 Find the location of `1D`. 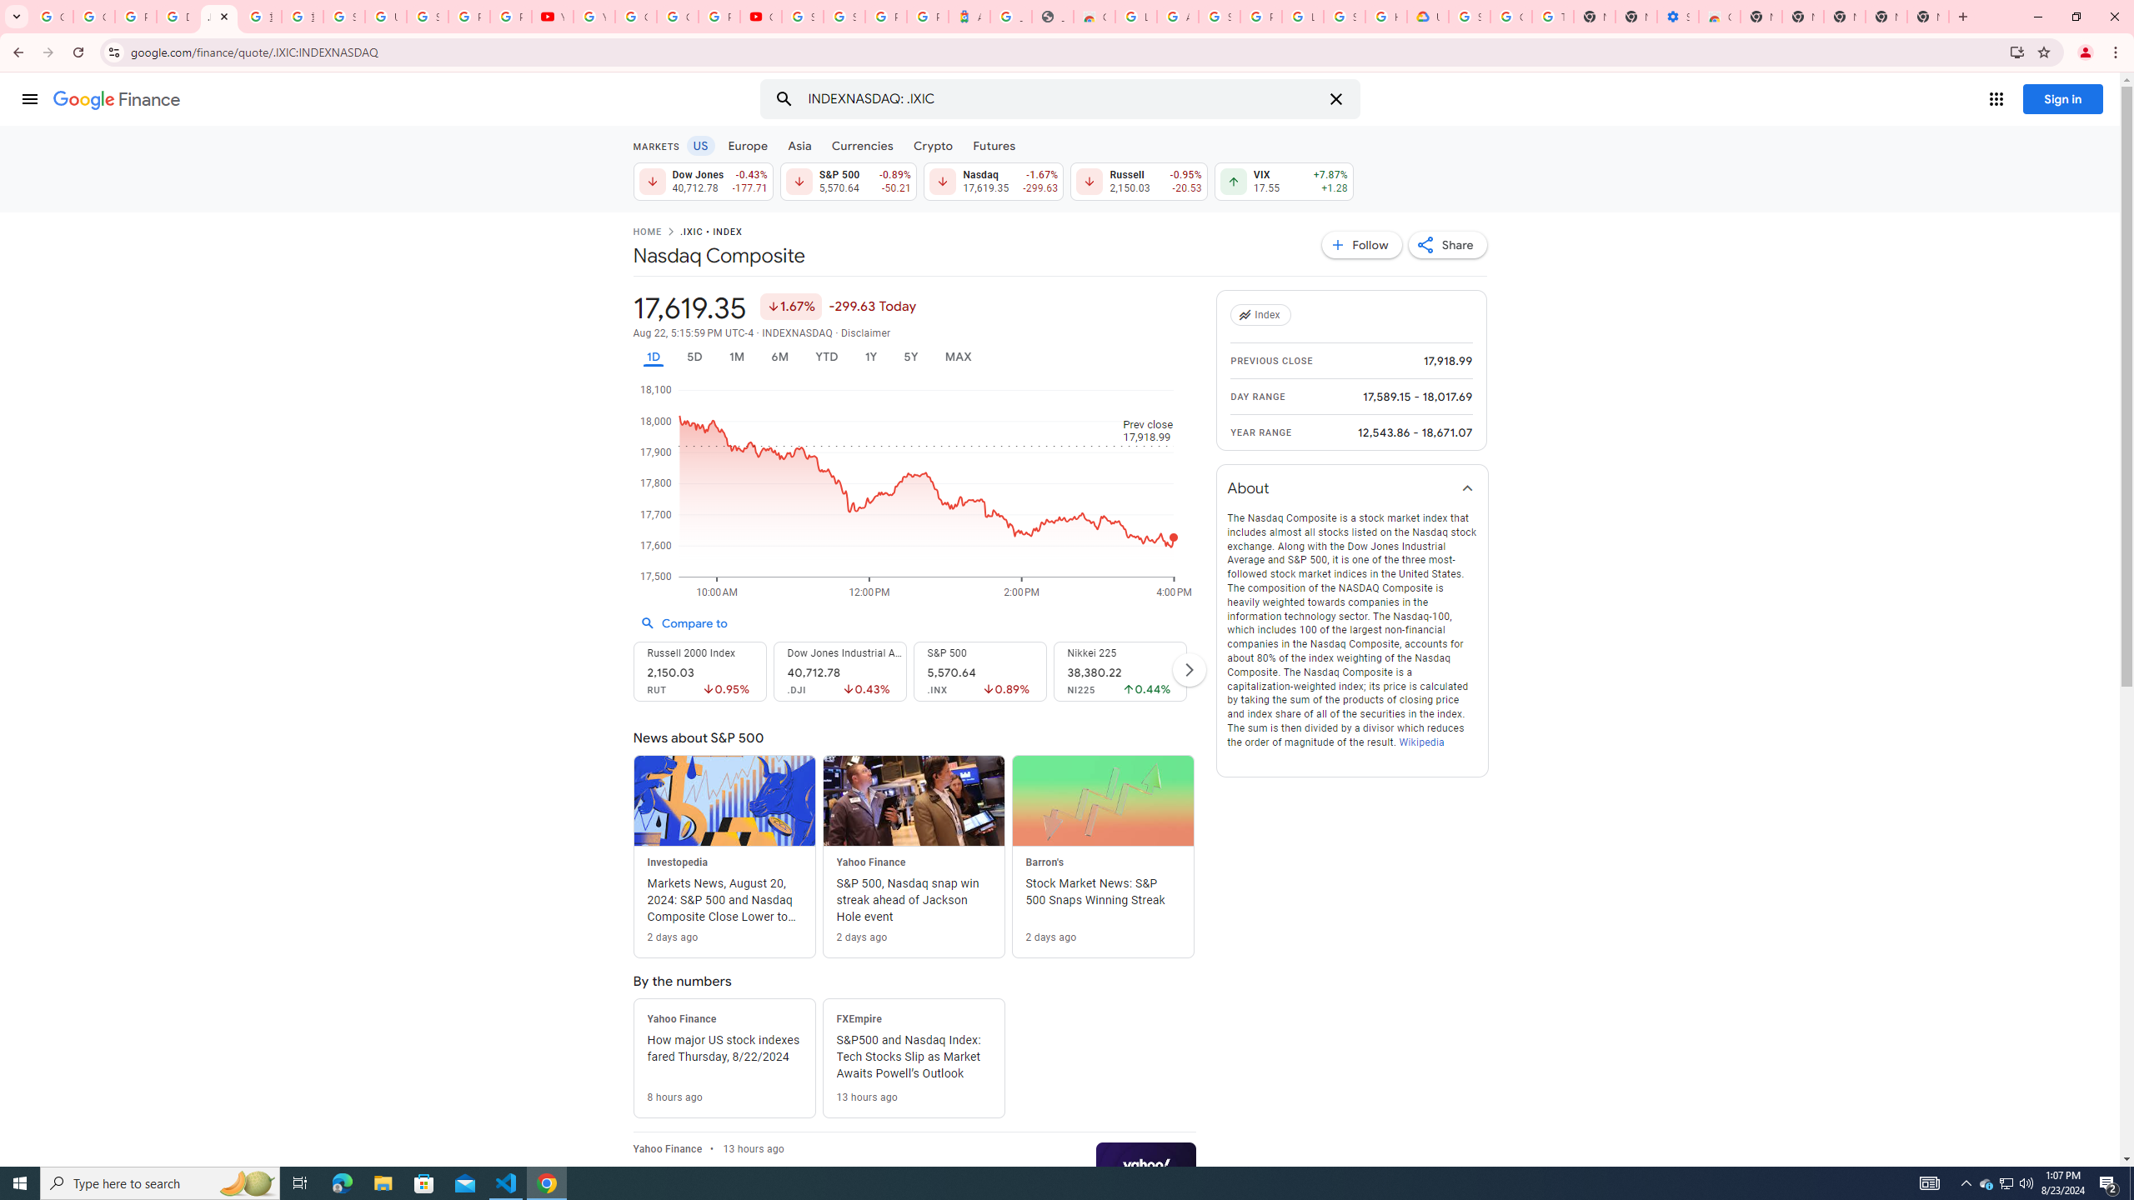

1D is located at coordinates (652, 357).